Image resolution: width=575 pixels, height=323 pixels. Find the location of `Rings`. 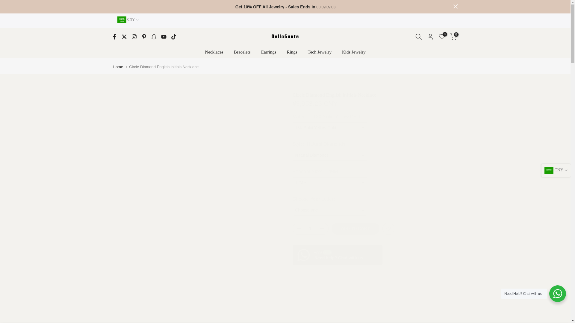

Rings is located at coordinates (292, 52).